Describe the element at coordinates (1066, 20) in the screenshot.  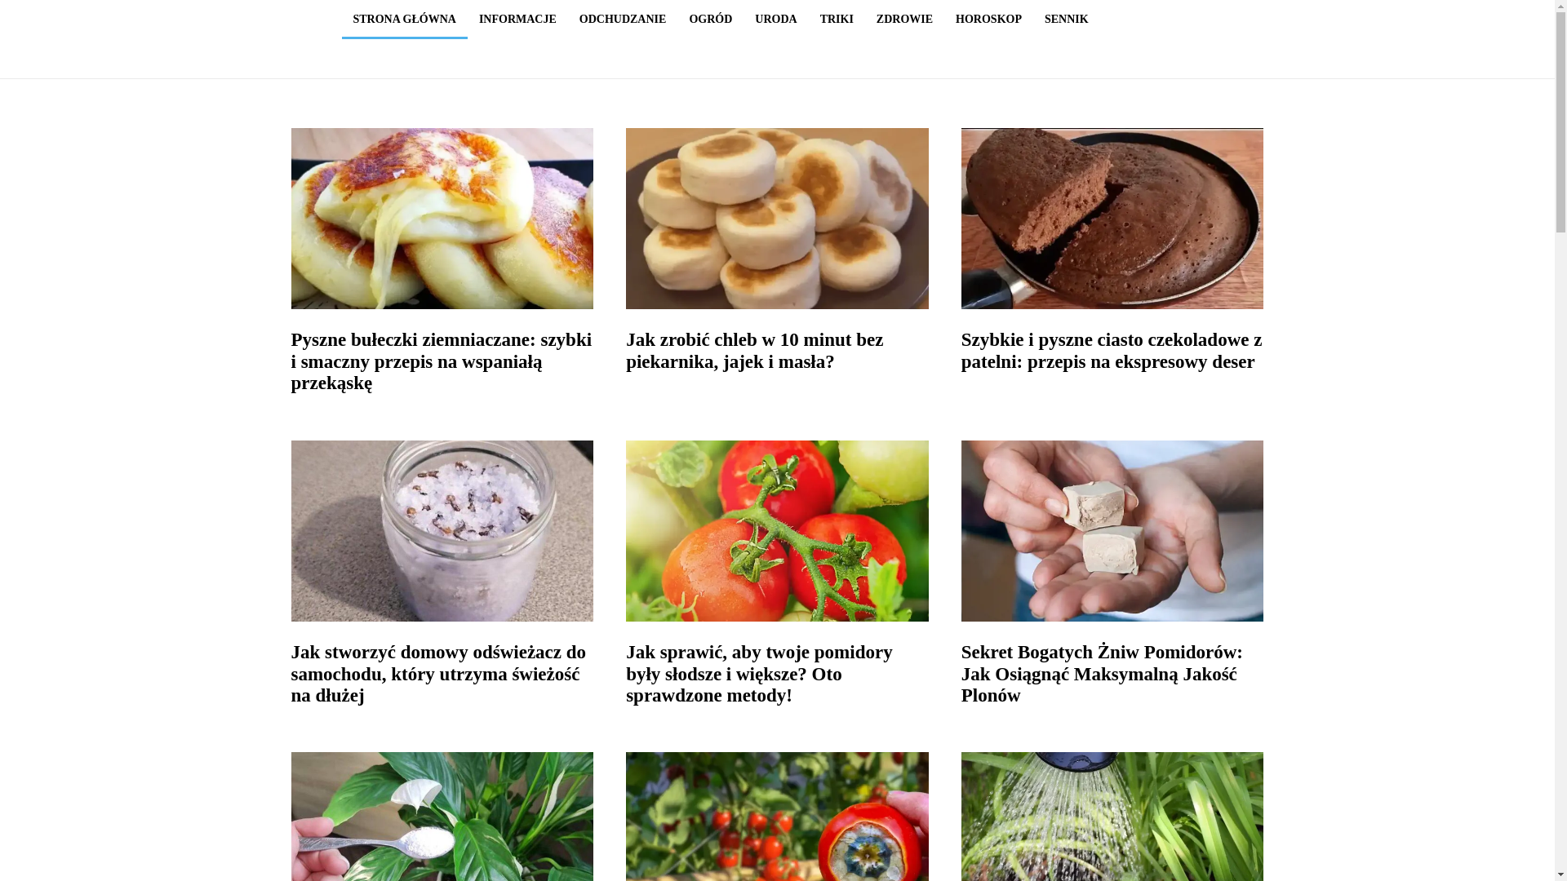
I see `SENNIK` at that location.